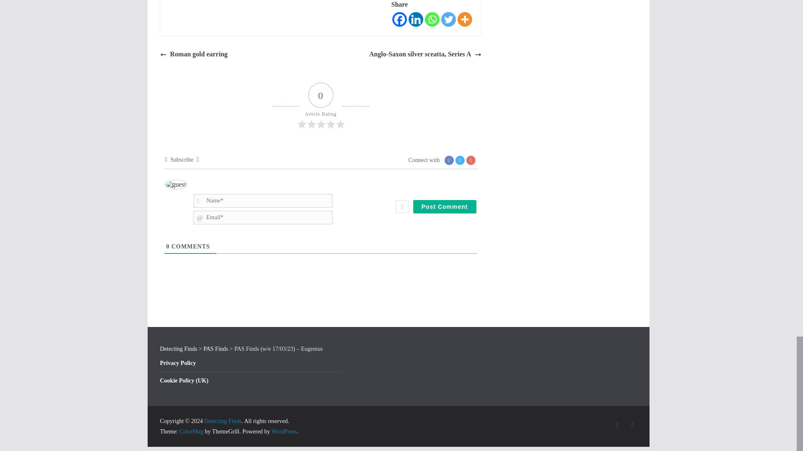 This screenshot has width=803, height=451. What do you see at coordinates (465, 19) in the screenshot?
I see `More` at bounding box center [465, 19].